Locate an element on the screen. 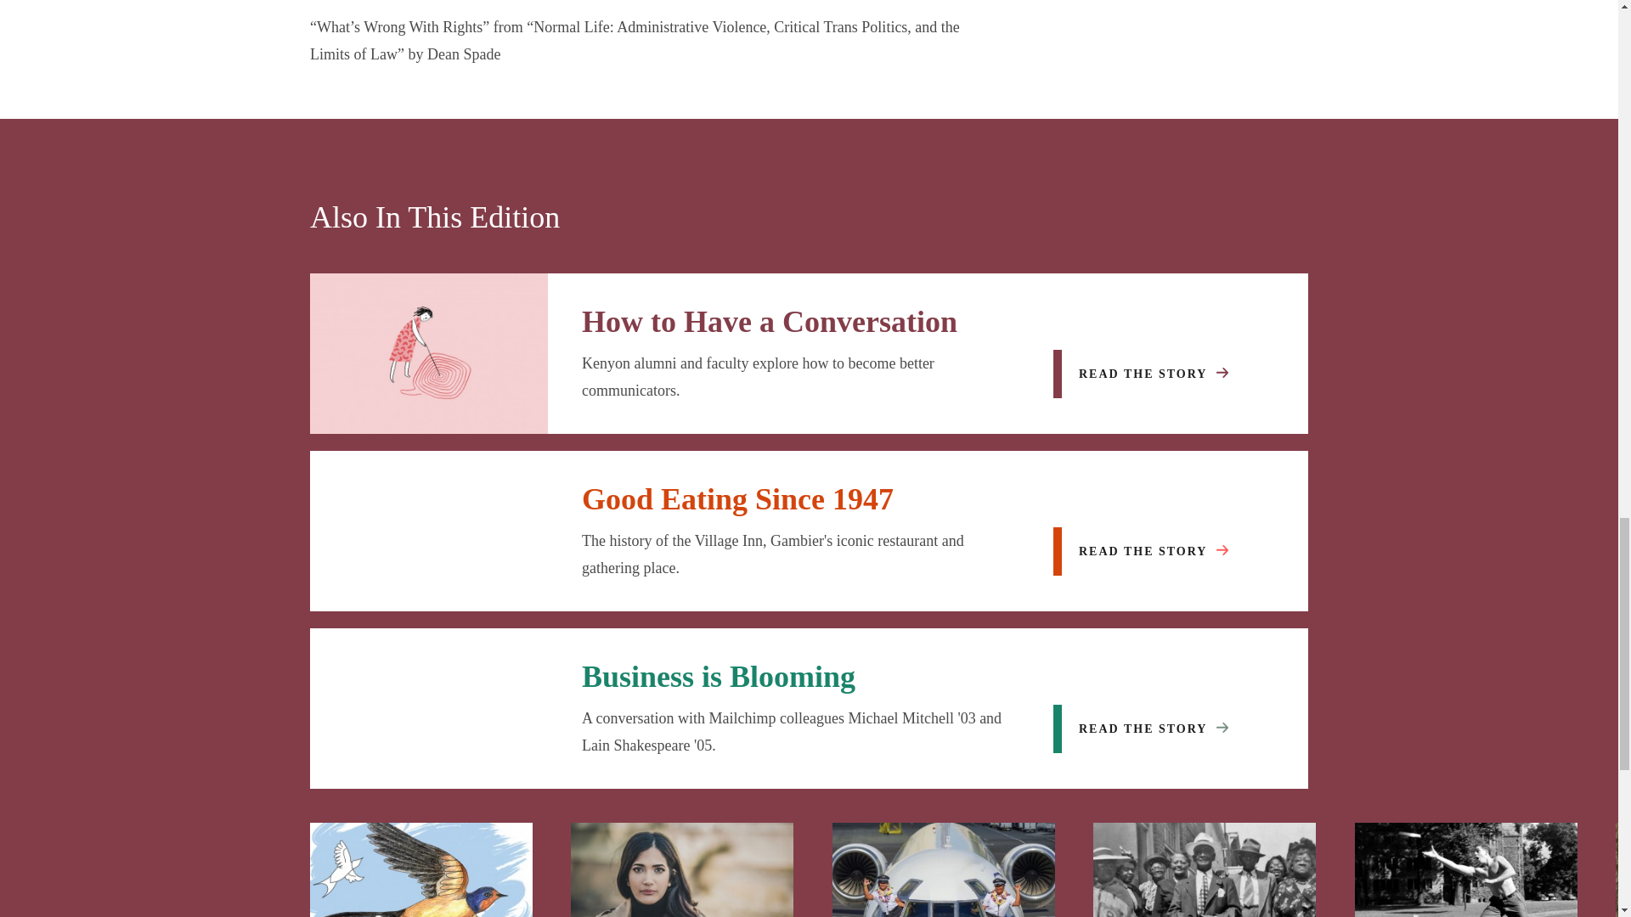 This screenshot has height=917, width=1631. READ THE STORY is located at coordinates (1149, 374).